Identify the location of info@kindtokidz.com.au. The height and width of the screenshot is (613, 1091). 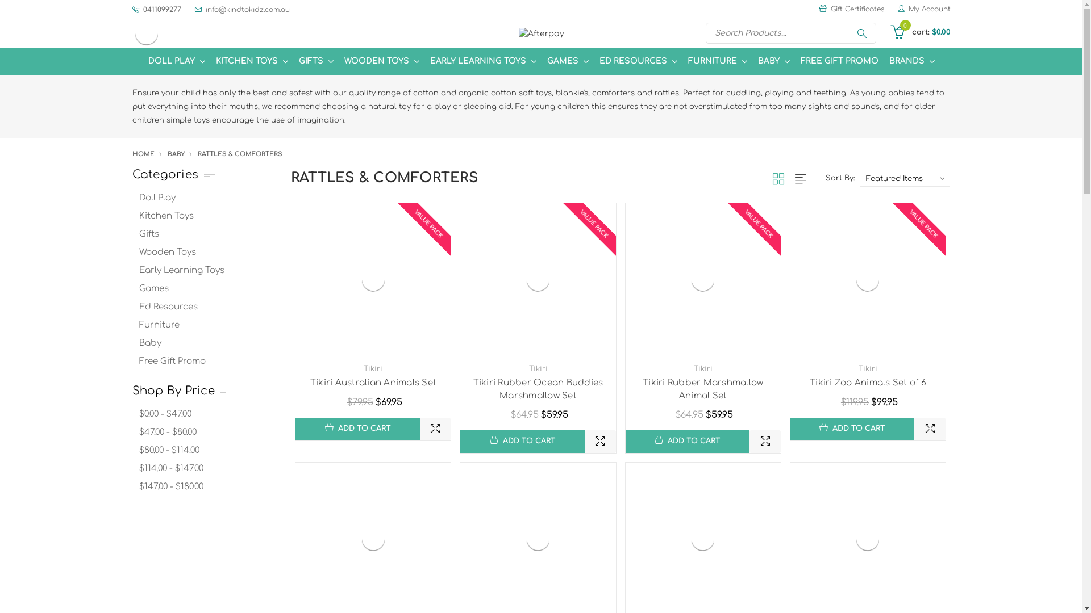
(239, 9).